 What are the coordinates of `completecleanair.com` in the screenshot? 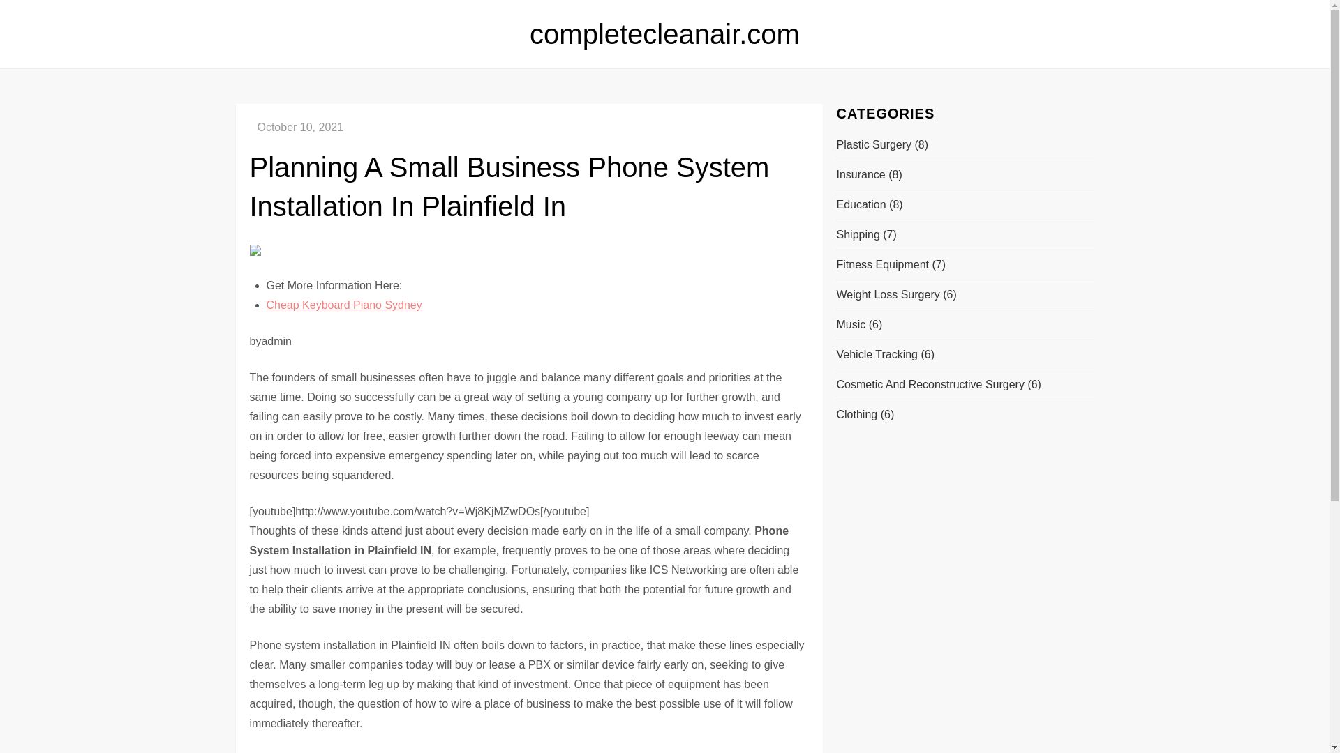 It's located at (664, 34).